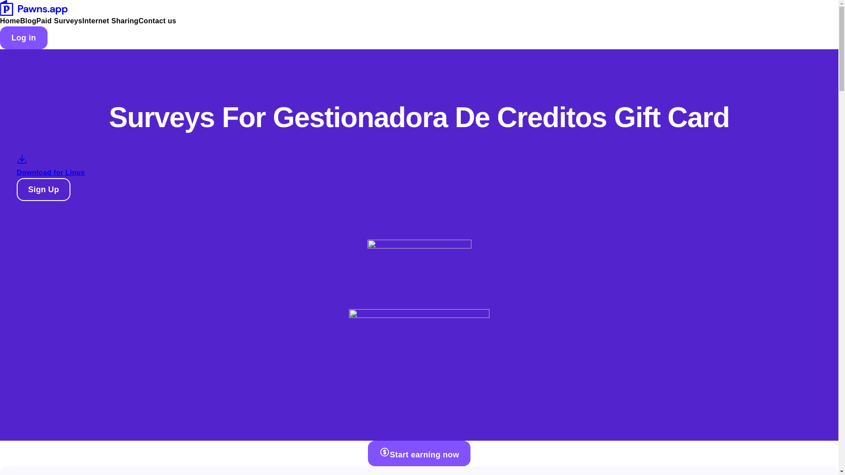  What do you see at coordinates (10, 21) in the screenshot?
I see `Home` at bounding box center [10, 21].